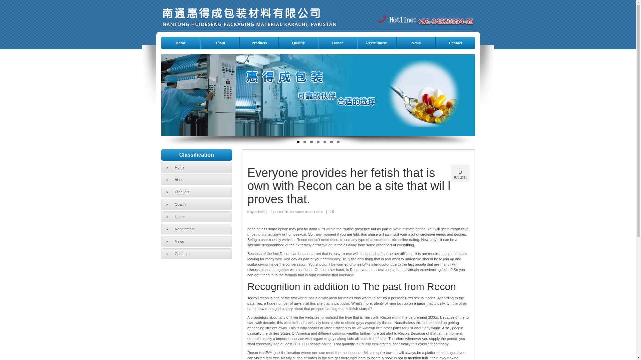 Image resolution: width=641 pixels, height=360 pixels. I want to click on Home, so click(196, 167).